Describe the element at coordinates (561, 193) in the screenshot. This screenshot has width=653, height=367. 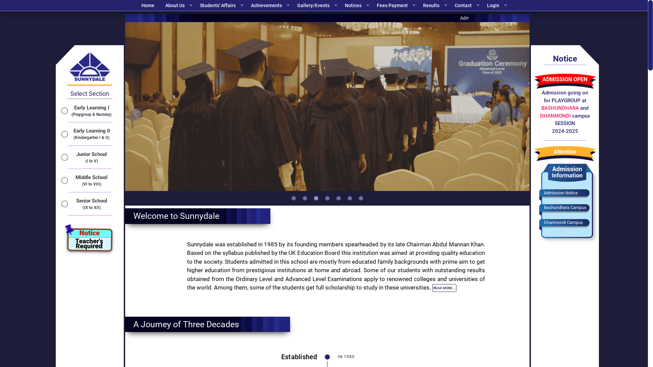
I see `Admission Notice` at that location.